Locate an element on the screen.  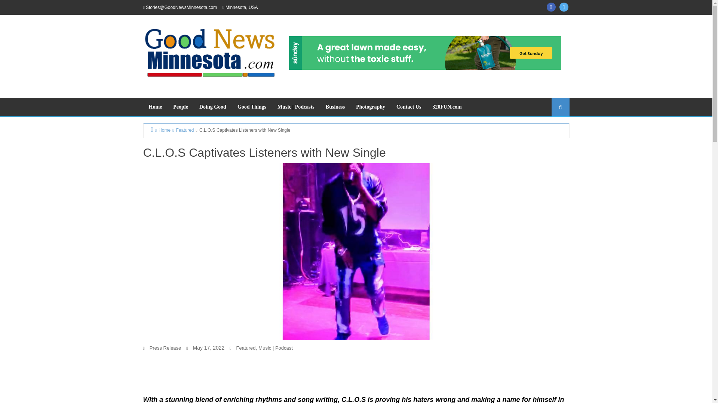
People is located at coordinates (180, 107).